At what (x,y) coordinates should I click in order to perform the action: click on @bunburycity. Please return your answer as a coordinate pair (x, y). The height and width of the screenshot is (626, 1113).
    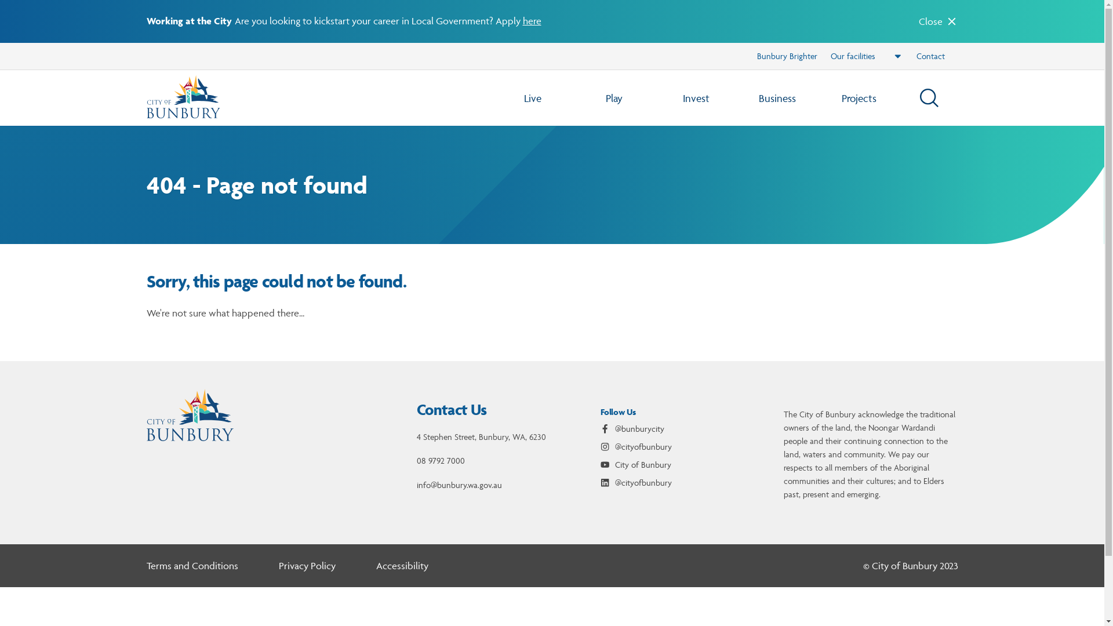
    Looking at the image, I should click on (632, 431).